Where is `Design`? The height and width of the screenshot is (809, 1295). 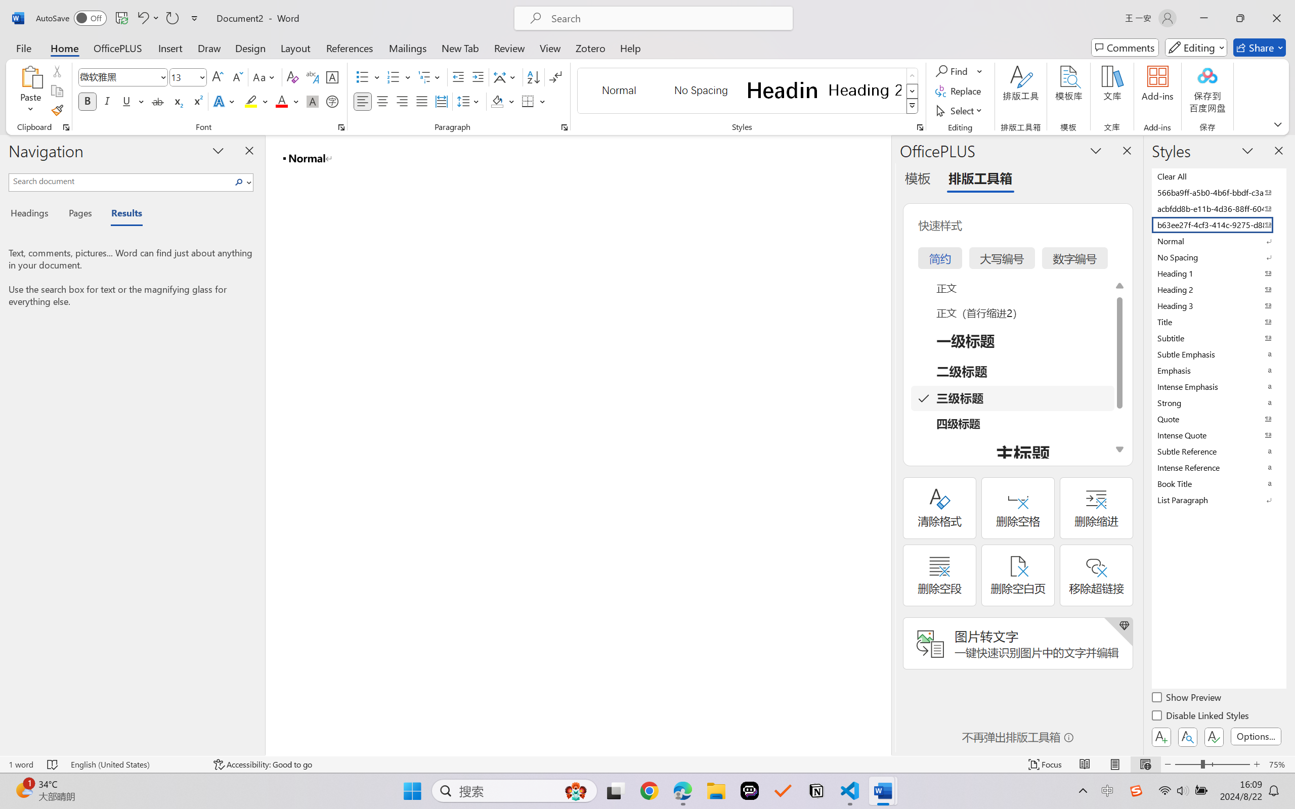 Design is located at coordinates (250, 48).